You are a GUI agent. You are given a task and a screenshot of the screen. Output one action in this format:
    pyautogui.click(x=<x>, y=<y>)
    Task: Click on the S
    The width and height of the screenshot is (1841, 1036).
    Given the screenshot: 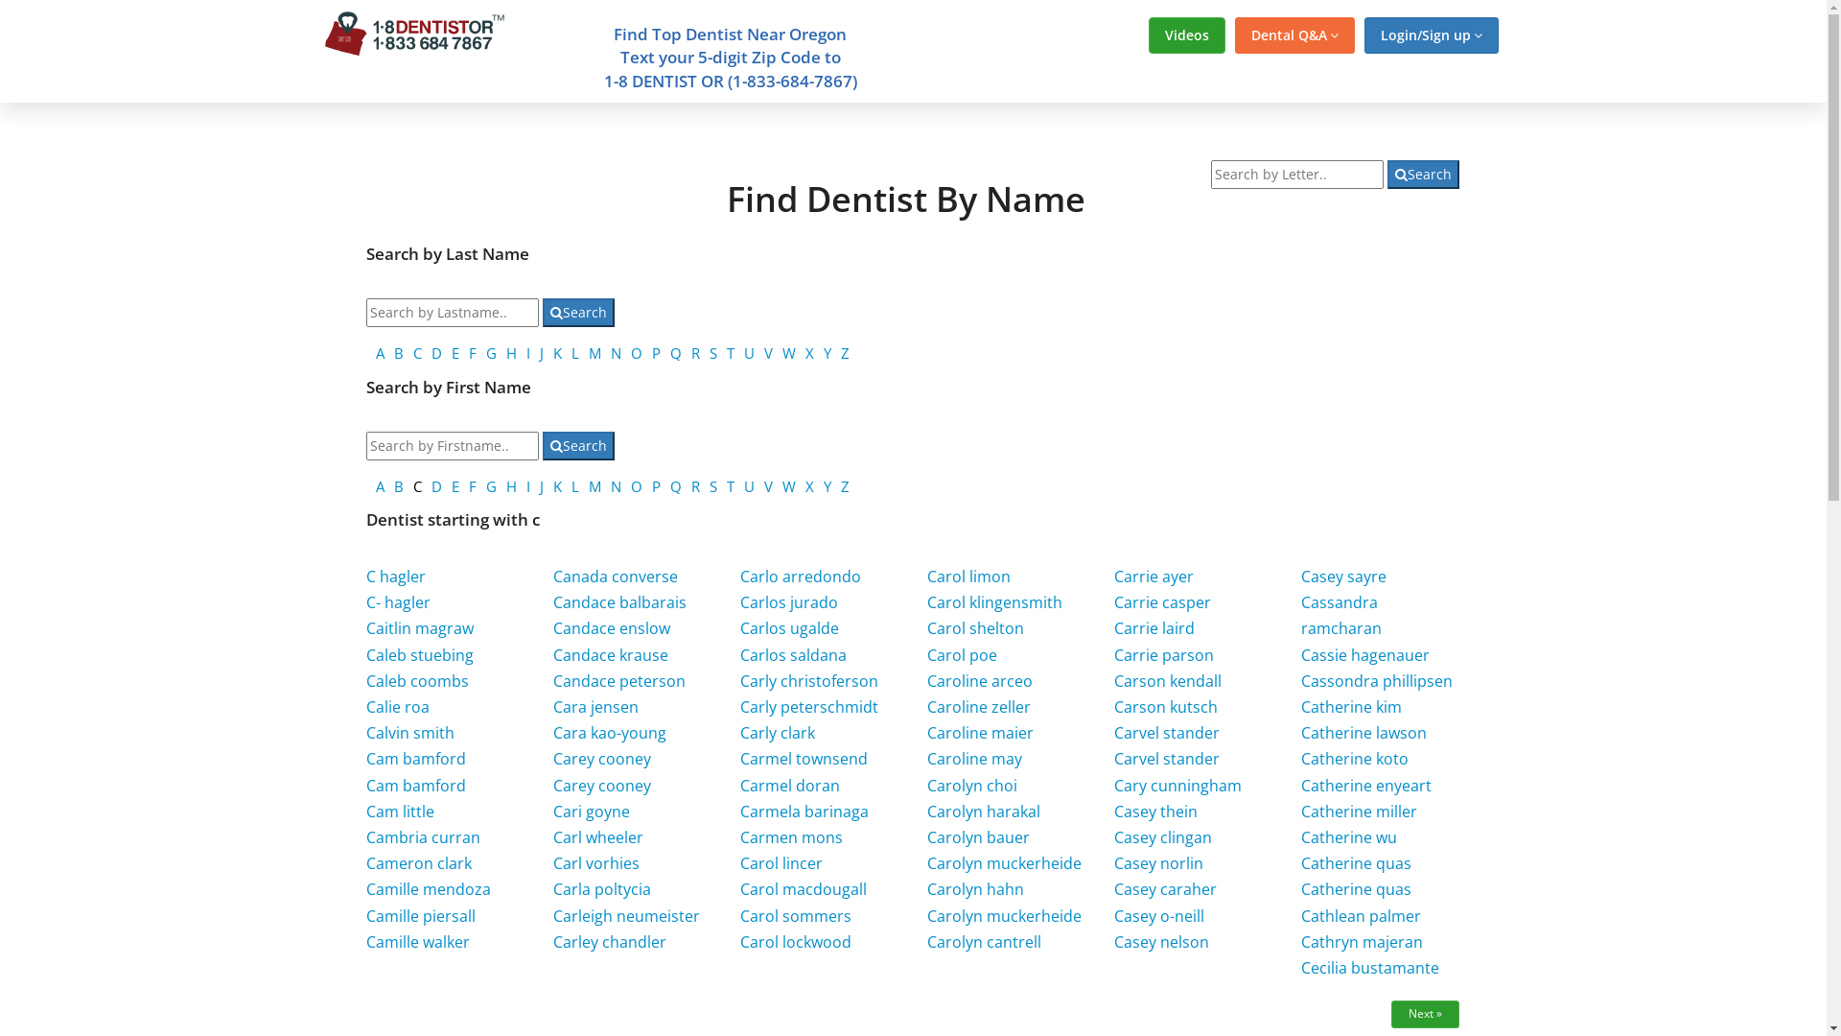 What is the action you would take?
    pyautogui.click(x=713, y=353)
    